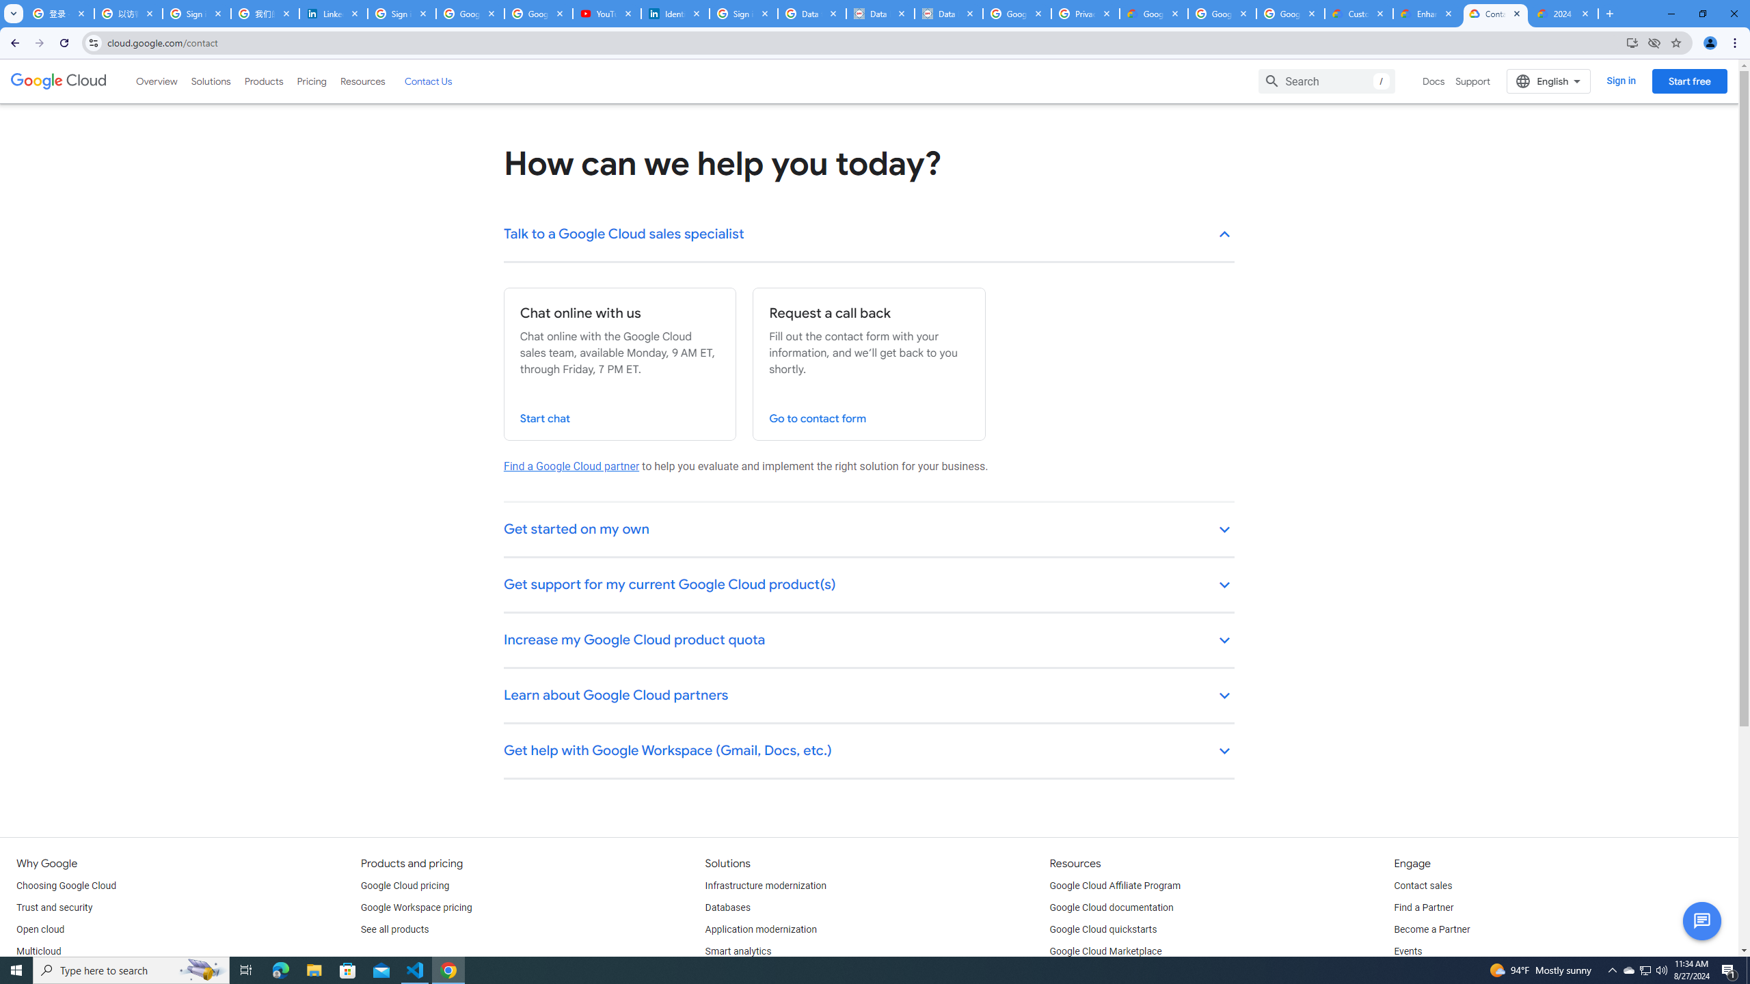 The image size is (1750, 984). I want to click on Enhanced Support | Google Cloud, so click(1427, 14).